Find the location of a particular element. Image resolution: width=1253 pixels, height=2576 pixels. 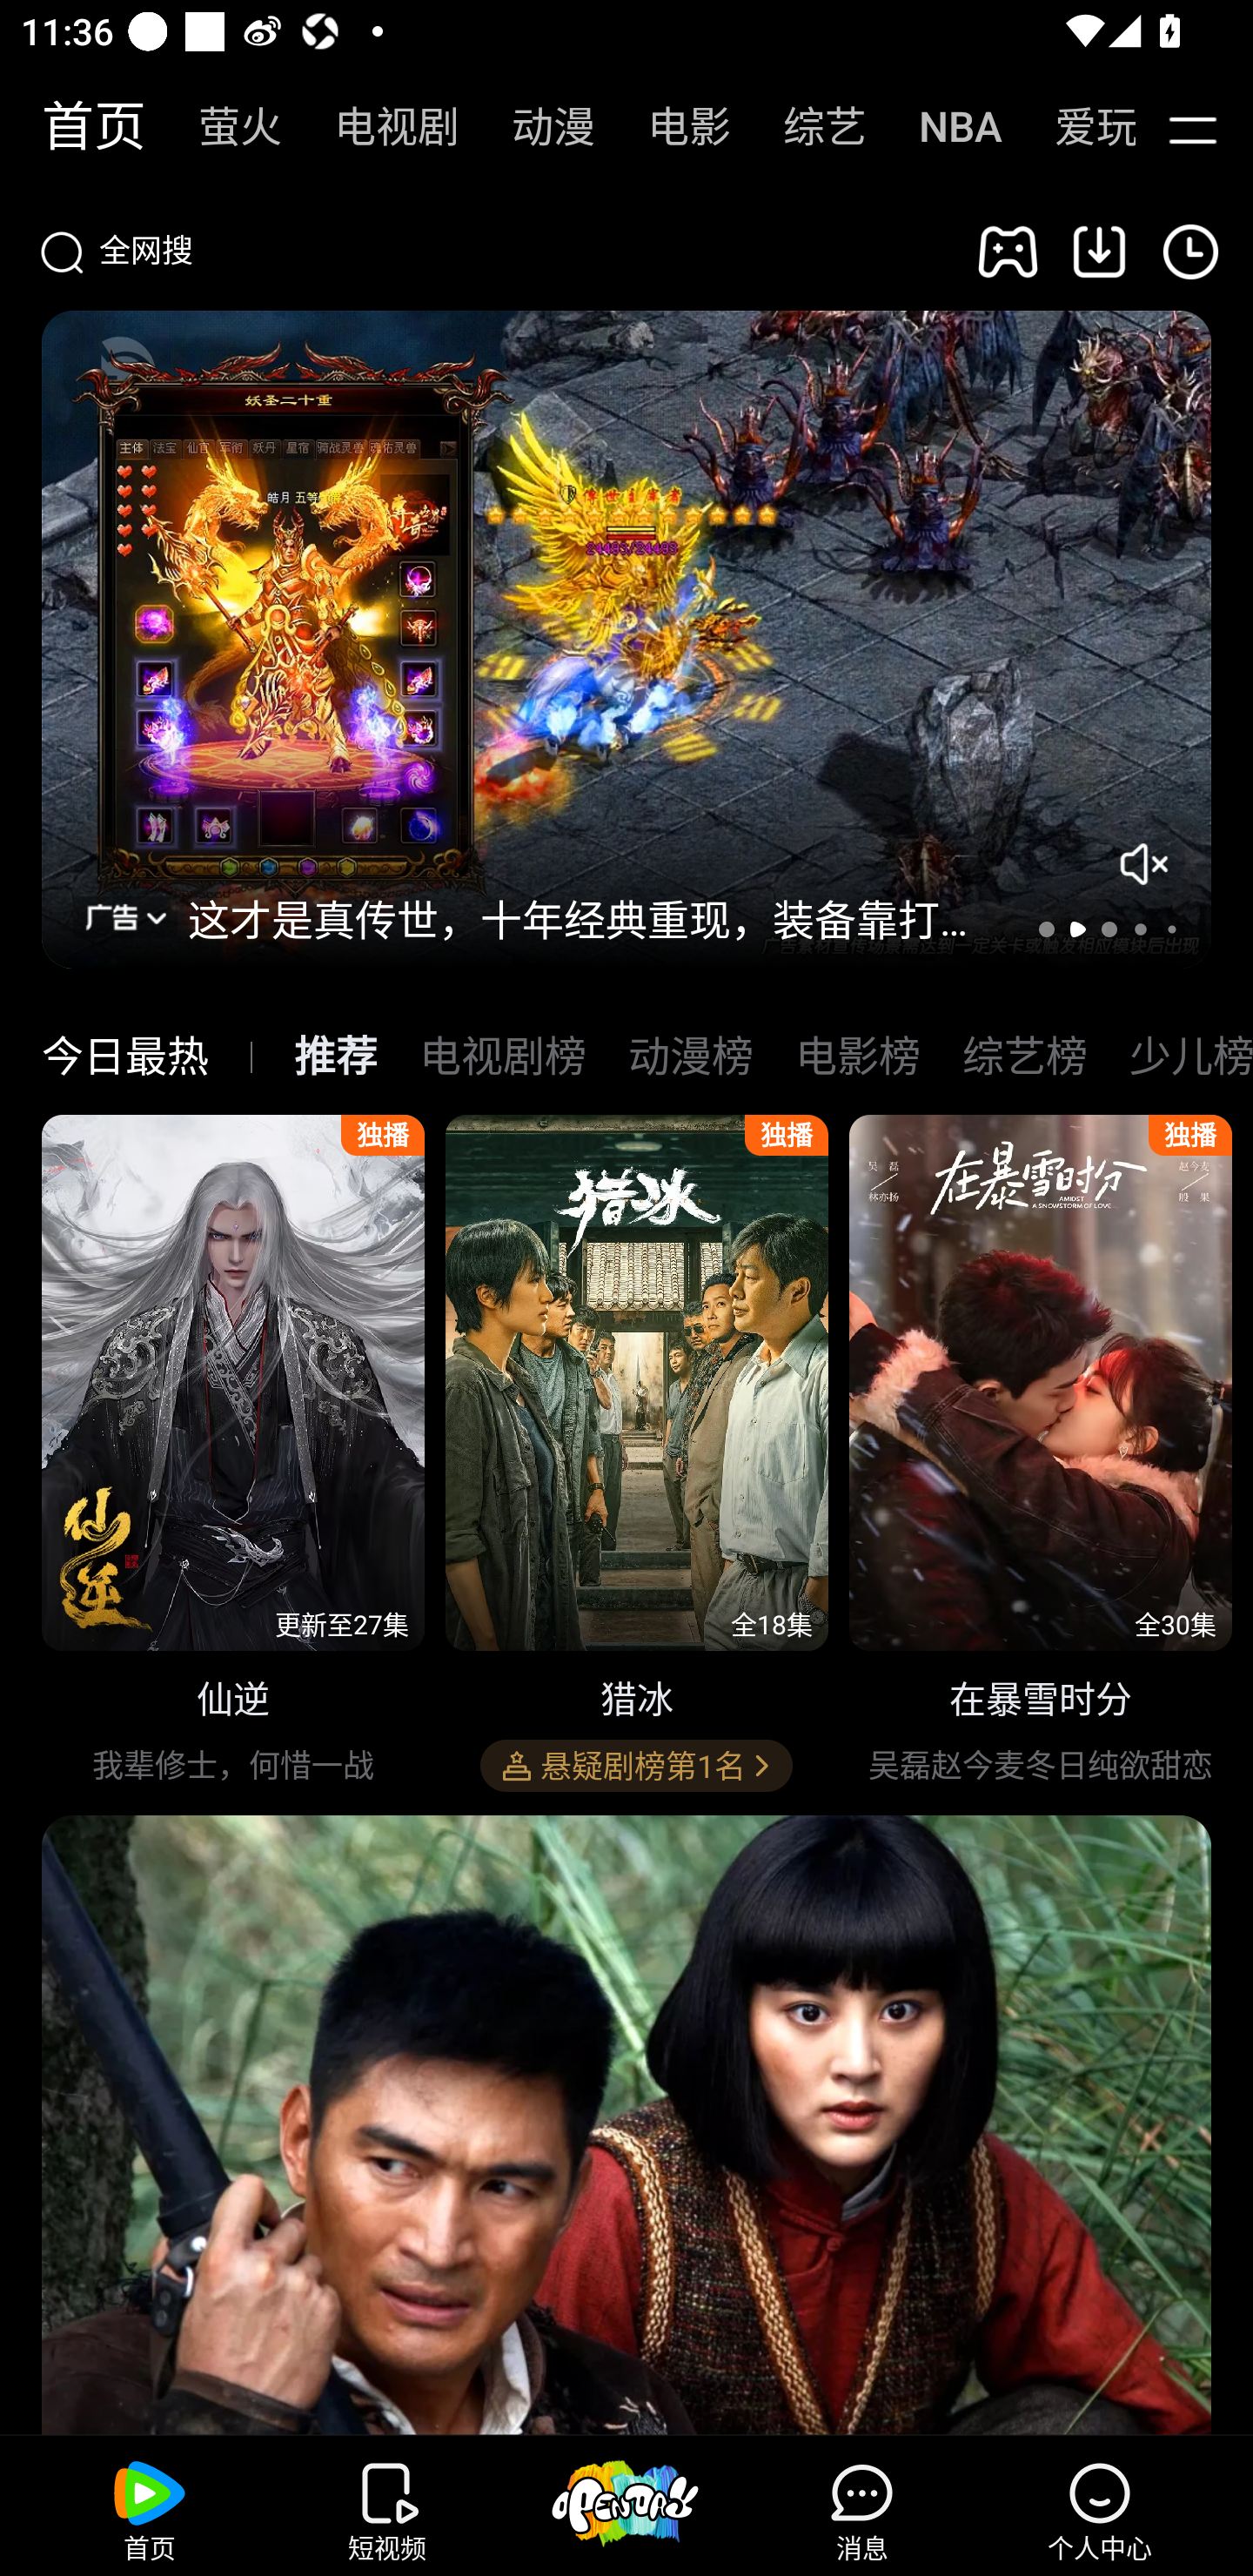

在暴雪时分 吴磊赵今麦冬日纯欲甜恋 is located at coordinates (1041, 1457).